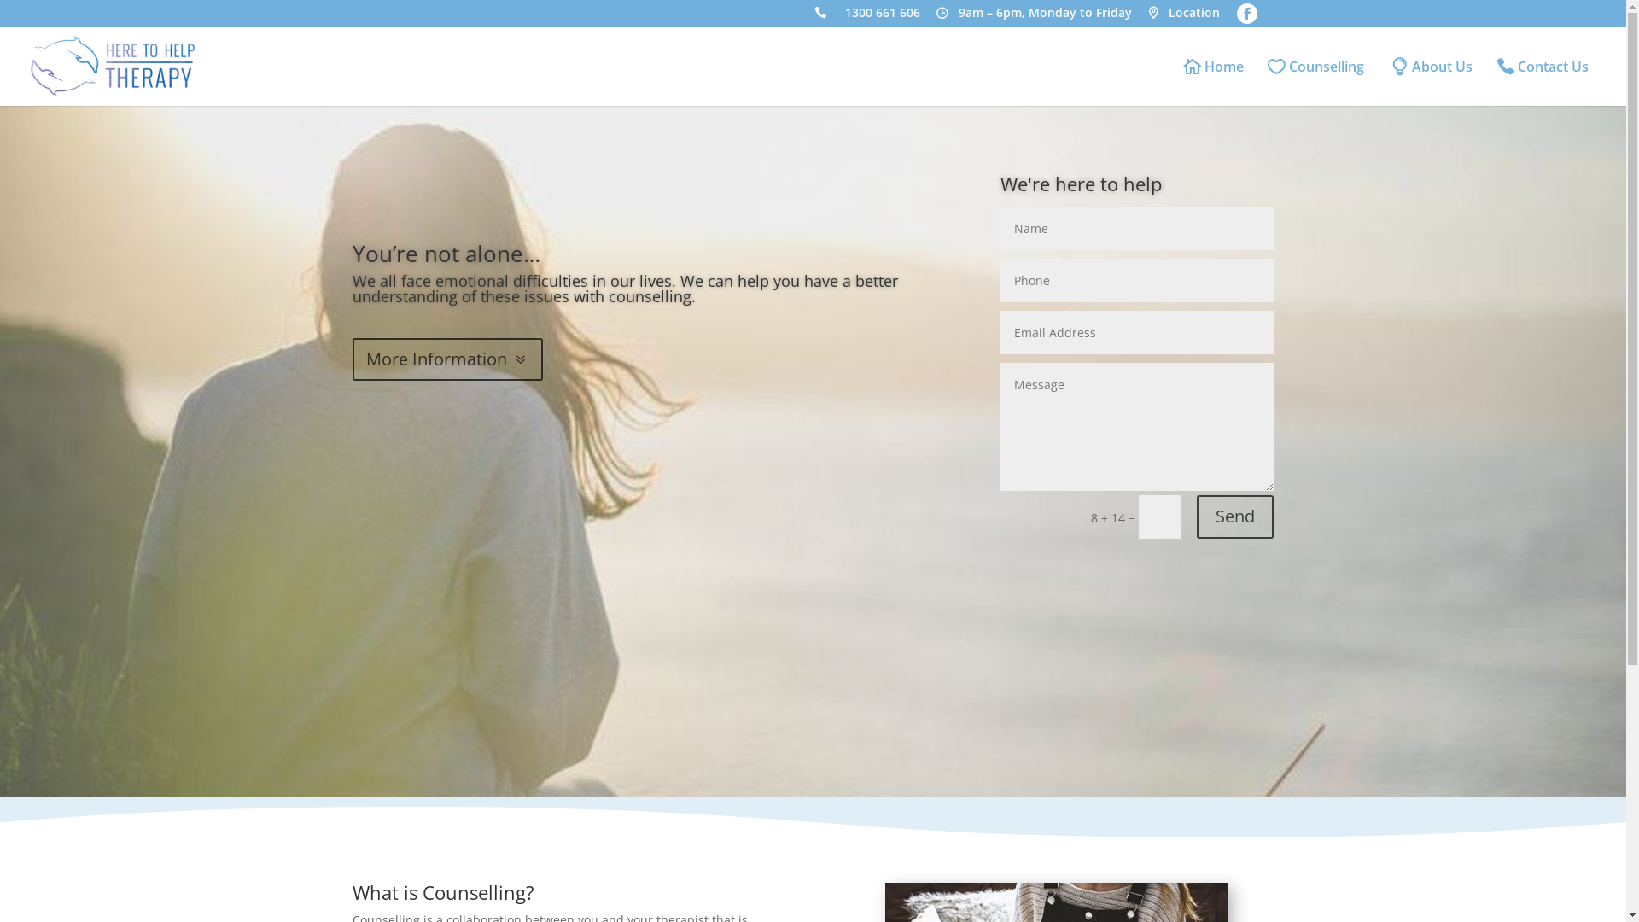 Image resolution: width=1639 pixels, height=922 pixels. I want to click on More Information, so click(447, 359).